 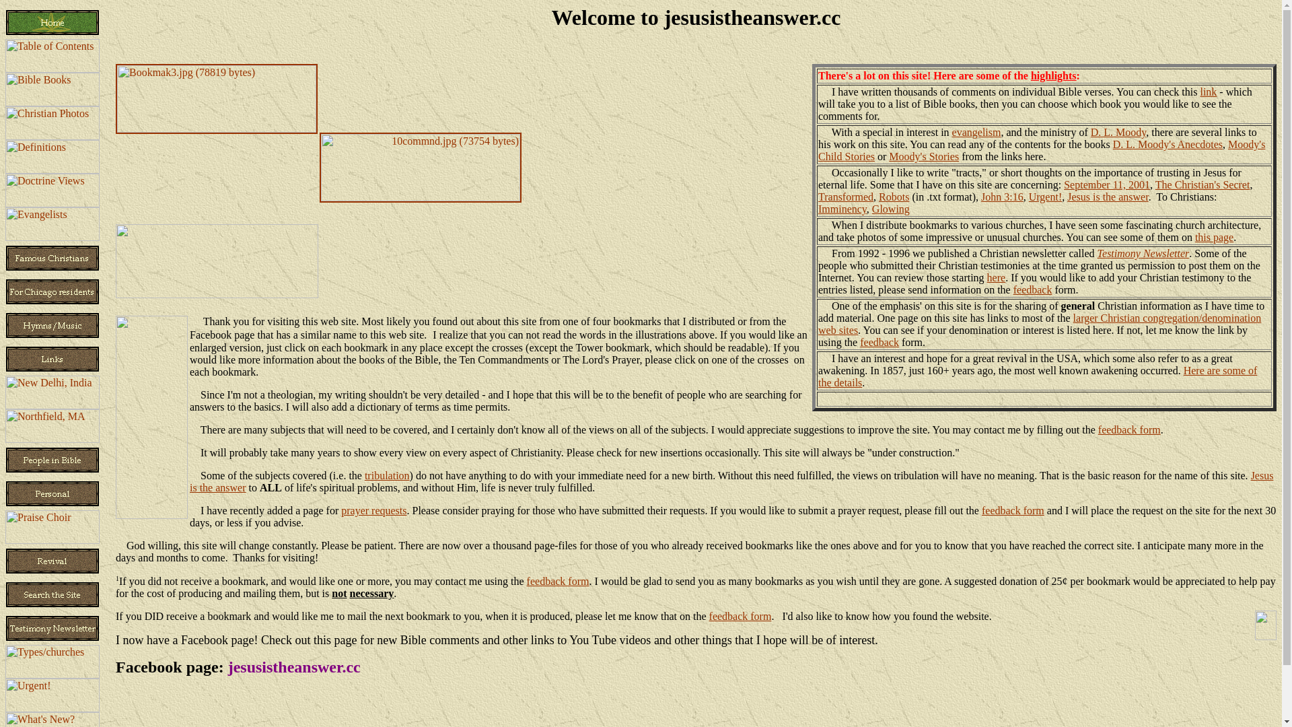 What do you see at coordinates (924, 156) in the screenshot?
I see `Moody's Stories` at bounding box center [924, 156].